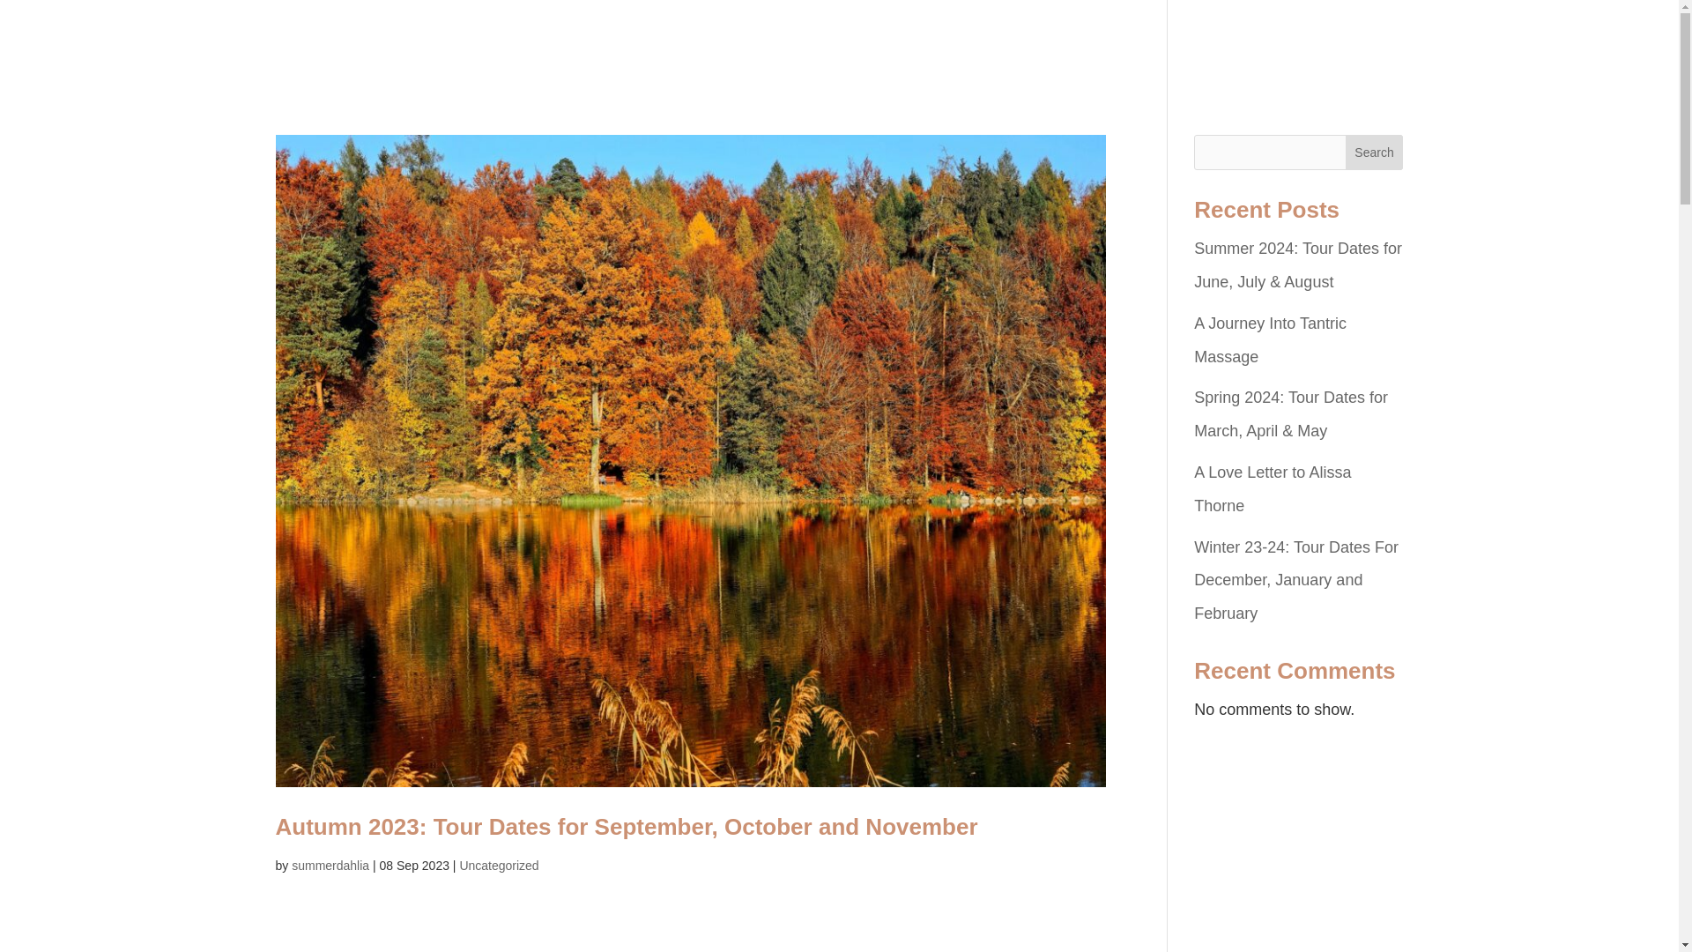  I want to click on GIFTS, so click(1009, 67).